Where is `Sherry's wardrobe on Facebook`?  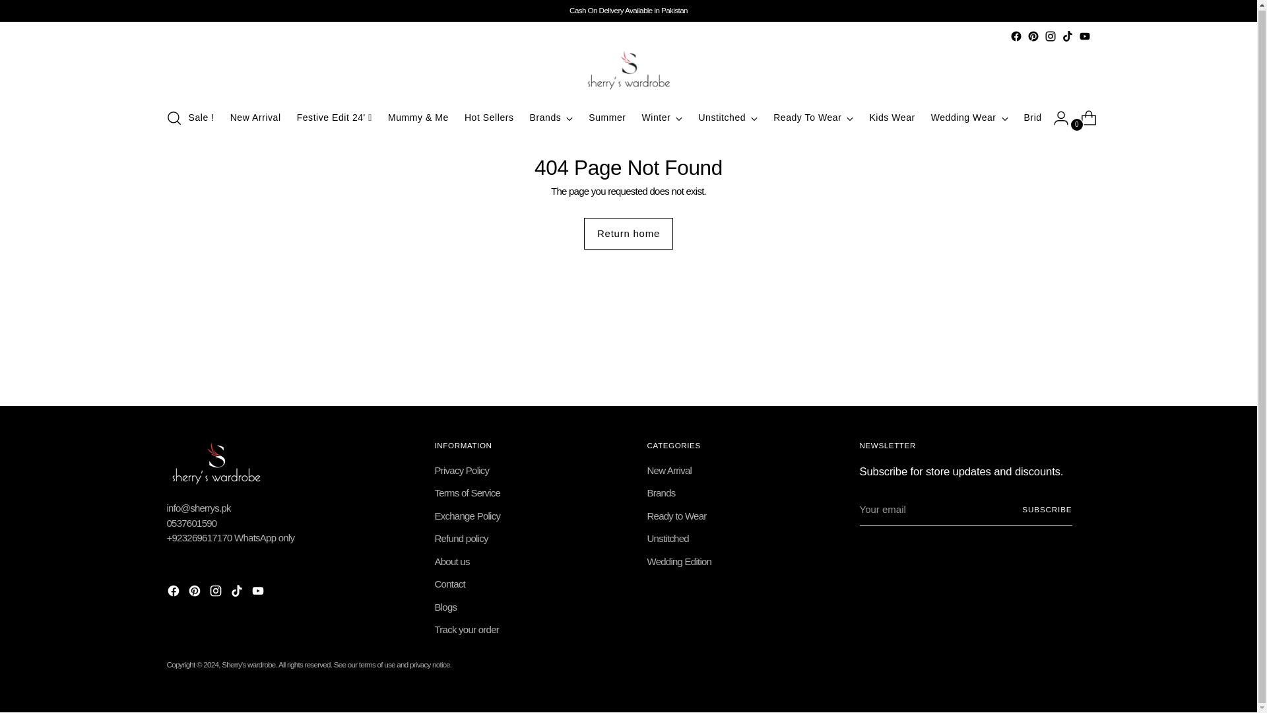 Sherry's wardrobe on Facebook is located at coordinates (174, 593).